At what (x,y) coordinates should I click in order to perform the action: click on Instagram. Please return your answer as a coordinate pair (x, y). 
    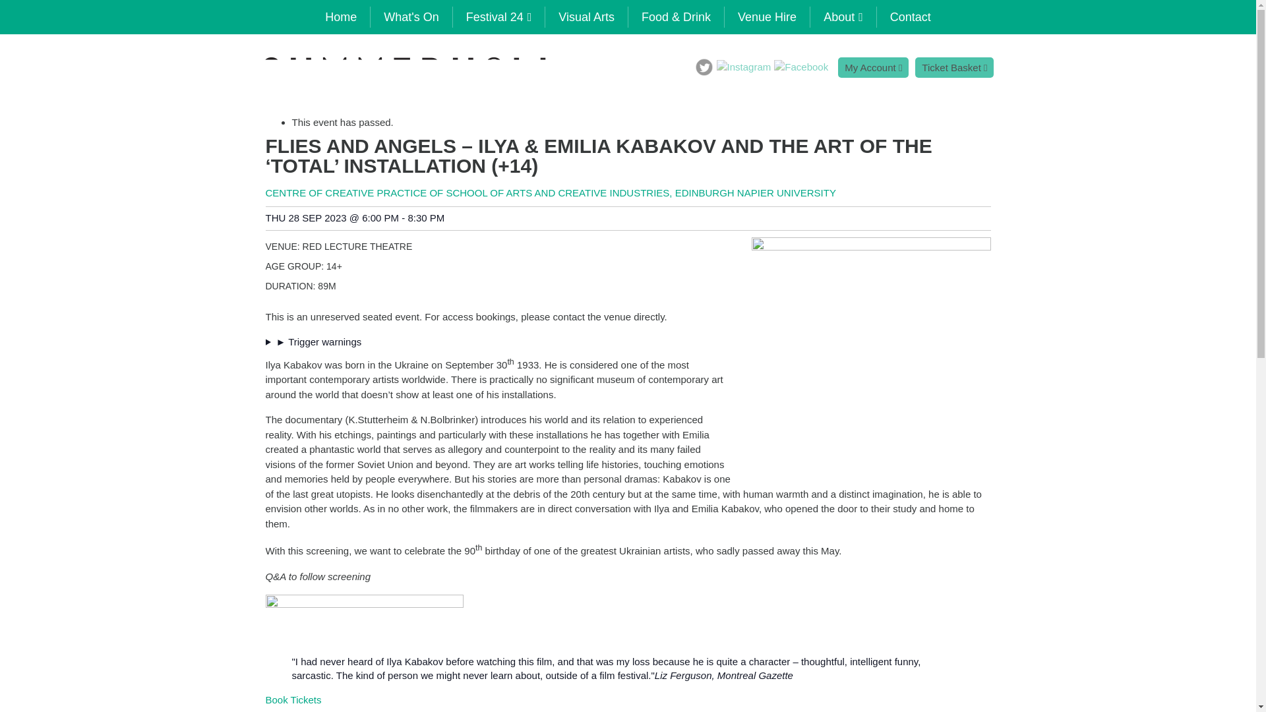
    Looking at the image, I should click on (744, 67).